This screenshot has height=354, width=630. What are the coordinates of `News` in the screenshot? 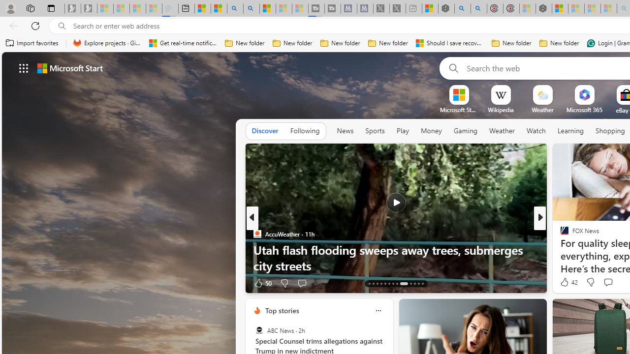 It's located at (345, 131).